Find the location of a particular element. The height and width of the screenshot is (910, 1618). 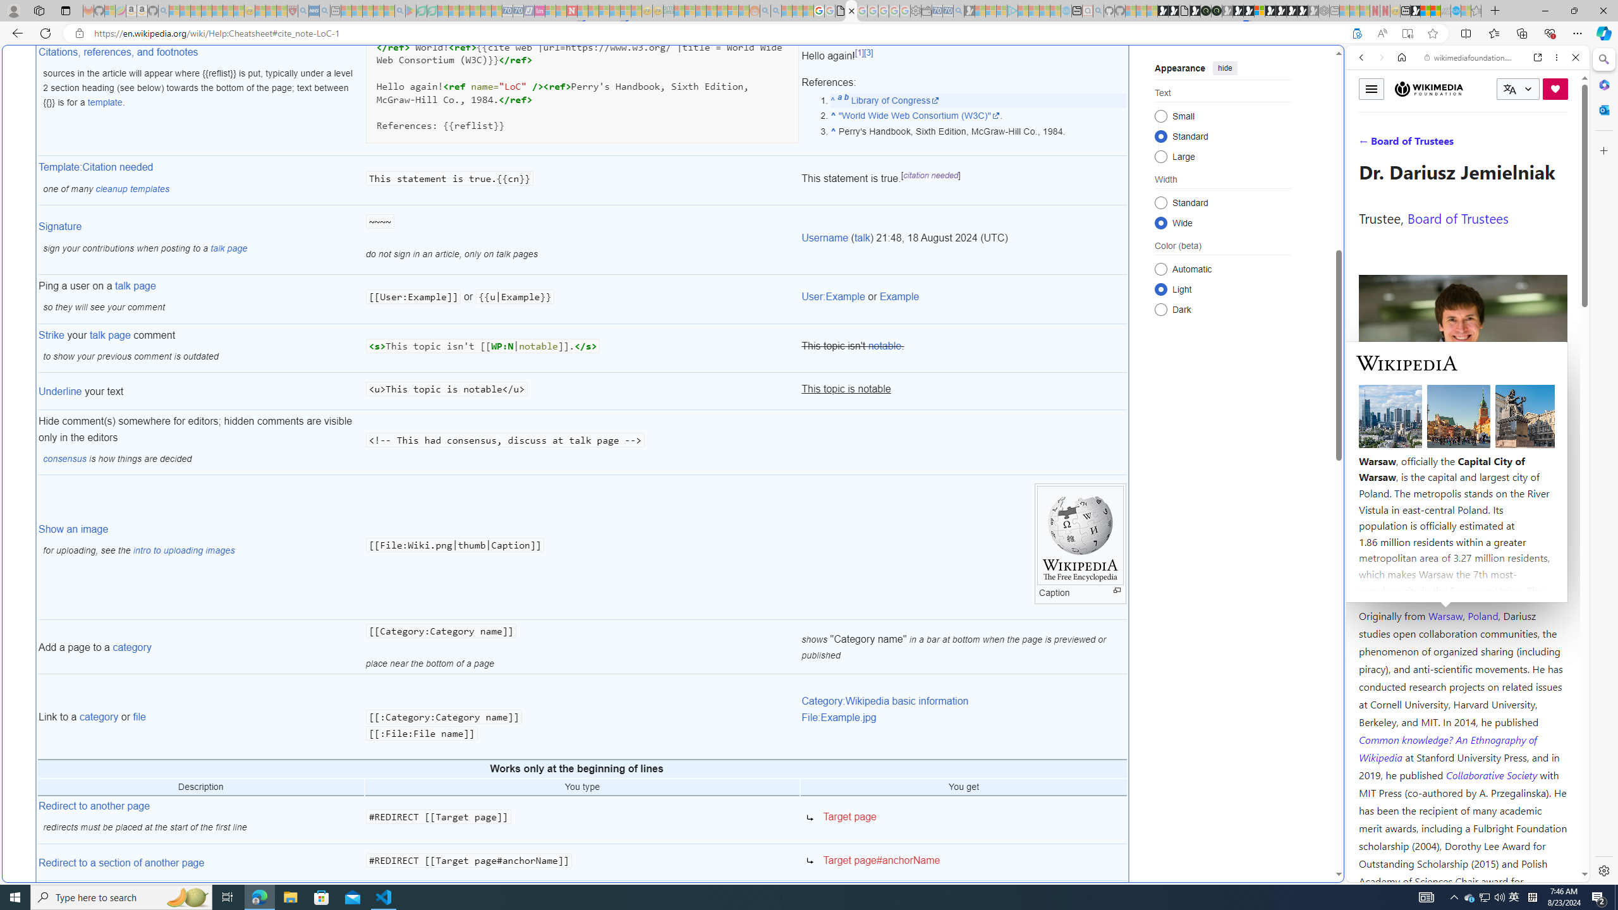

^ Perry's Handbook, Sixth Edition, McGraw-Hill Co., 1984. is located at coordinates (978, 131).